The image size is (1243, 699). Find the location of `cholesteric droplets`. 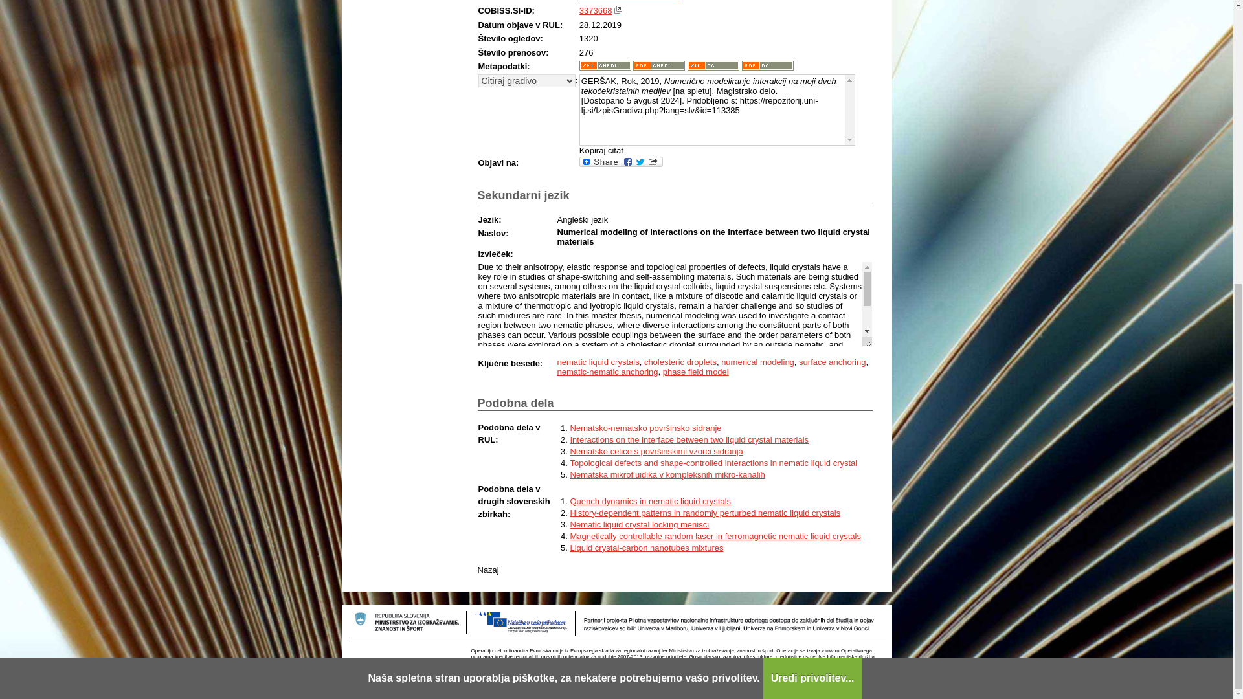

cholesteric droplets is located at coordinates (680, 362).